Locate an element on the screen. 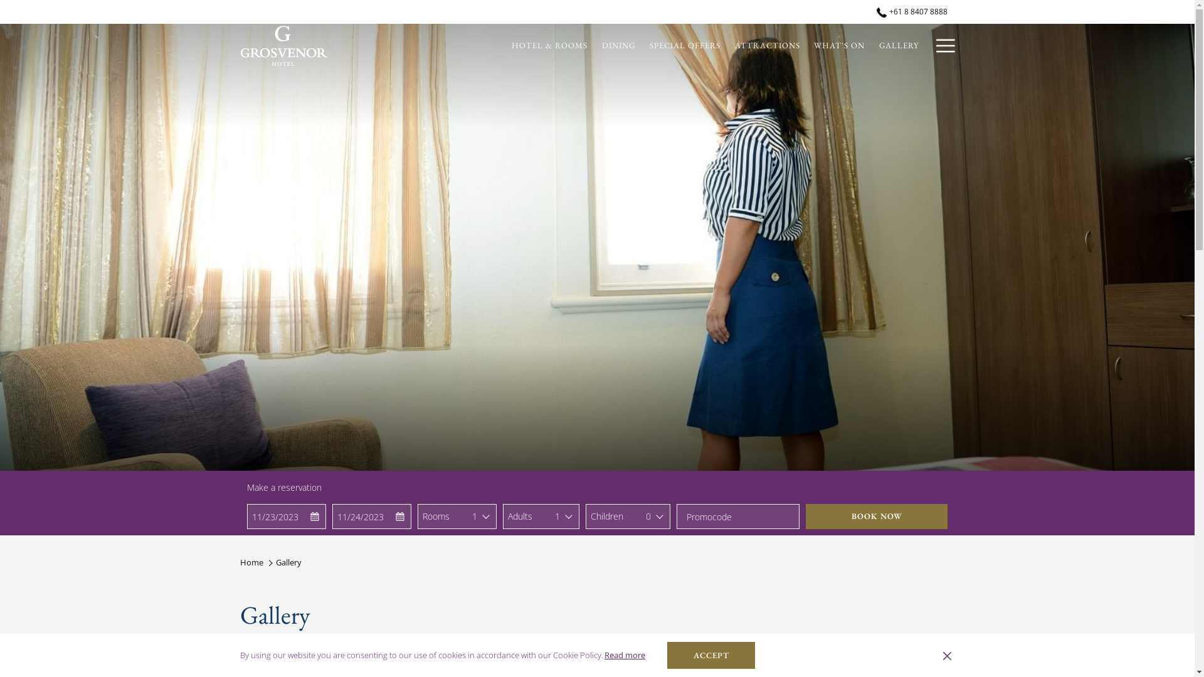 This screenshot has height=677, width=1204. SPECIAL OFFERS is located at coordinates (685, 45).